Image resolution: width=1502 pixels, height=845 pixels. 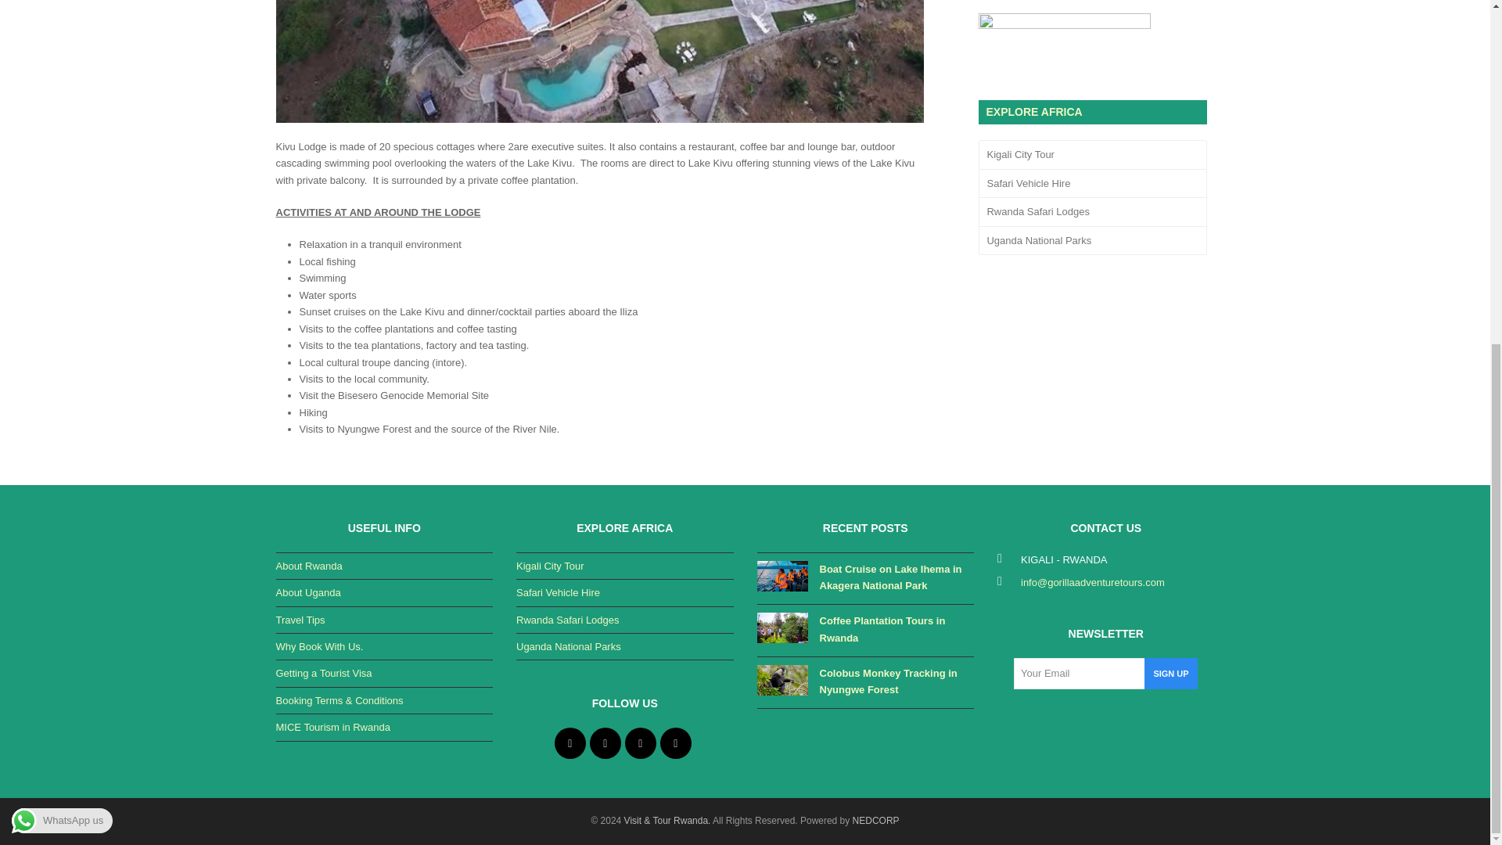 I want to click on Twitter, so click(x=570, y=743).